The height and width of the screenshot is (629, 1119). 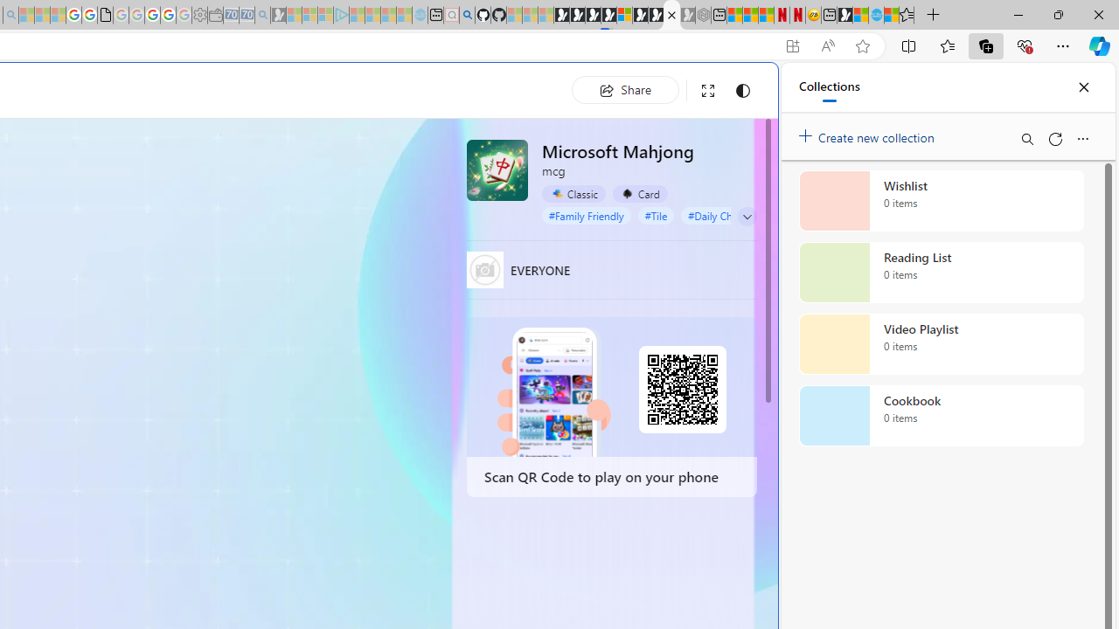 I want to click on More options menu, so click(x=1082, y=138).